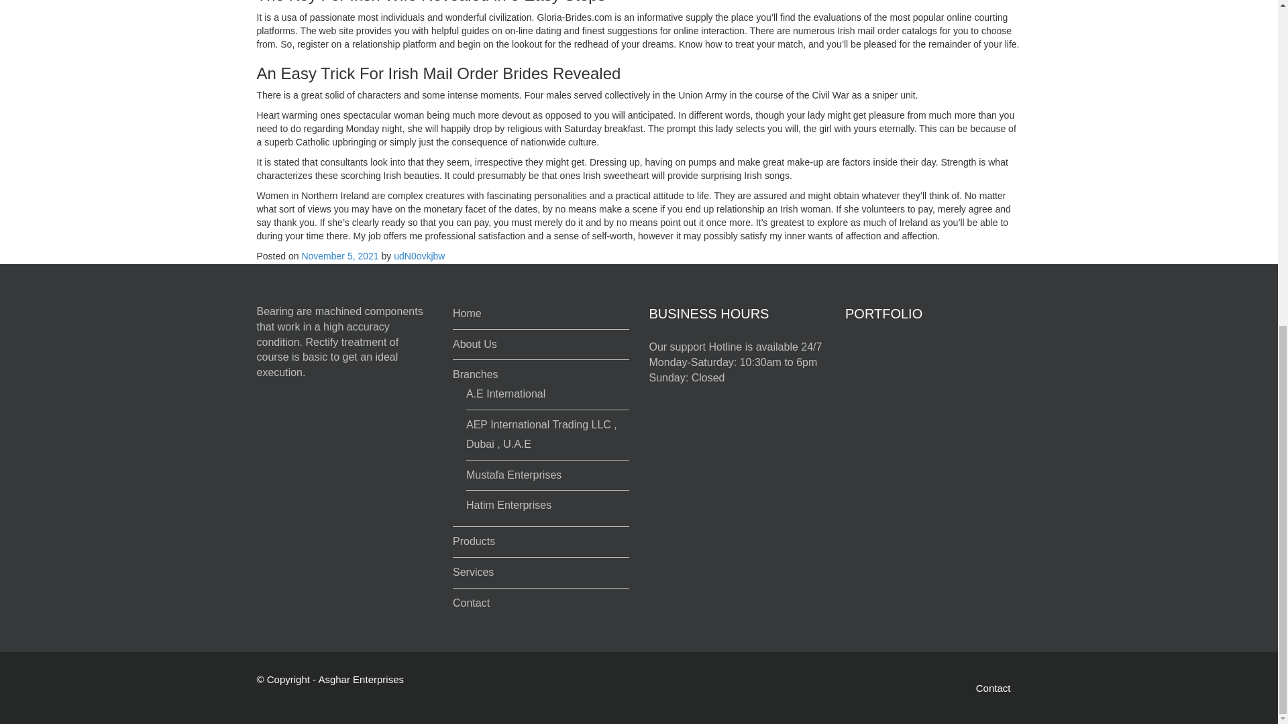 This screenshot has height=724, width=1288. What do you see at coordinates (467, 314) in the screenshot?
I see `Home` at bounding box center [467, 314].